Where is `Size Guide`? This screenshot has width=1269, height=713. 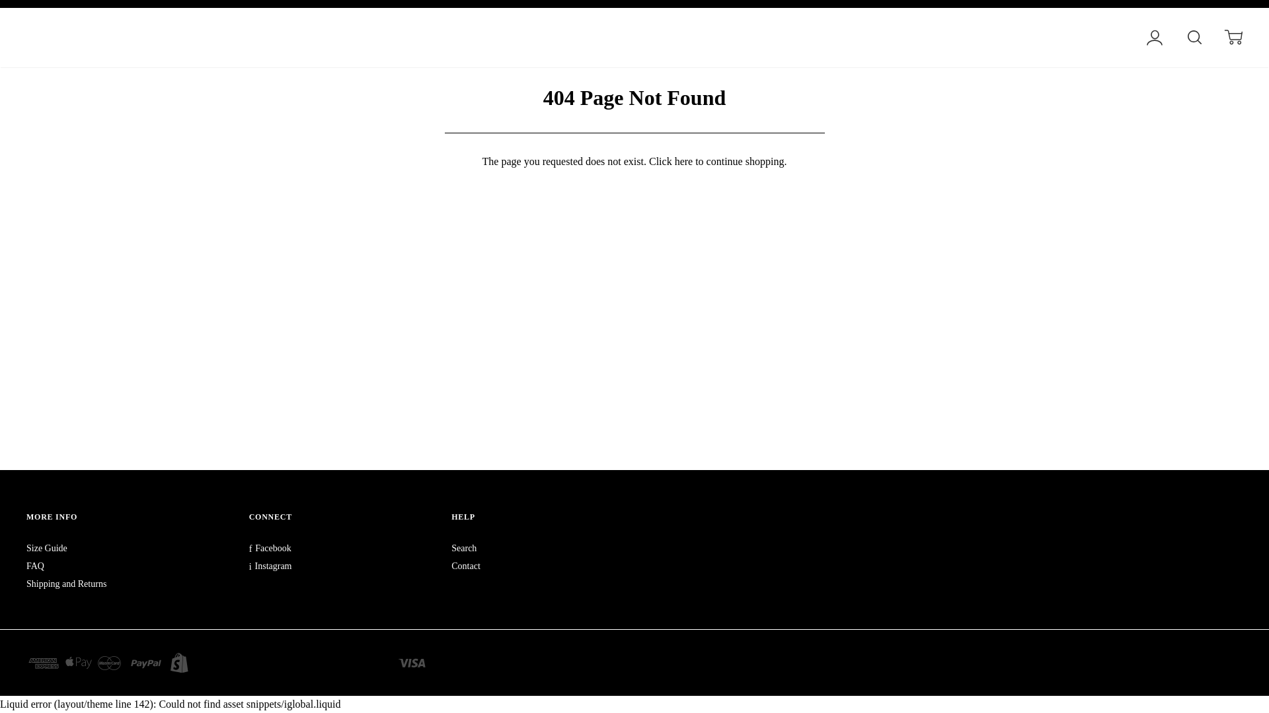 Size Guide is located at coordinates (46, 547).